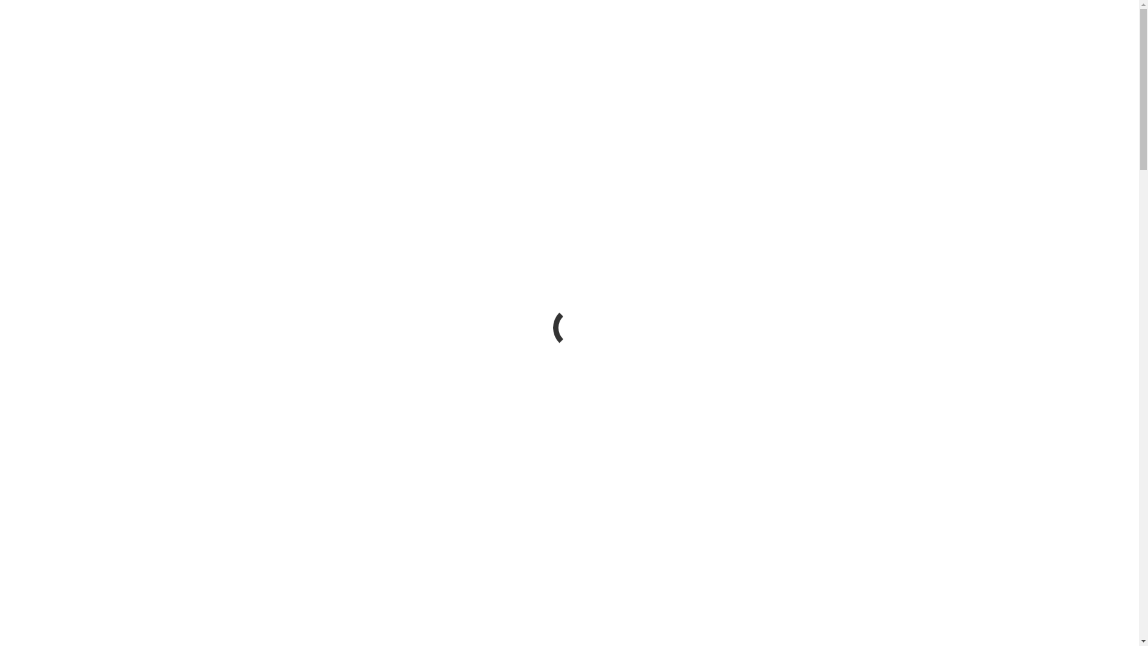 Image resolution: width=1148 pixels, height=646 pixels. Describe the element at coordinates (69, 212) in the screenshot. I see `Services` at that location.